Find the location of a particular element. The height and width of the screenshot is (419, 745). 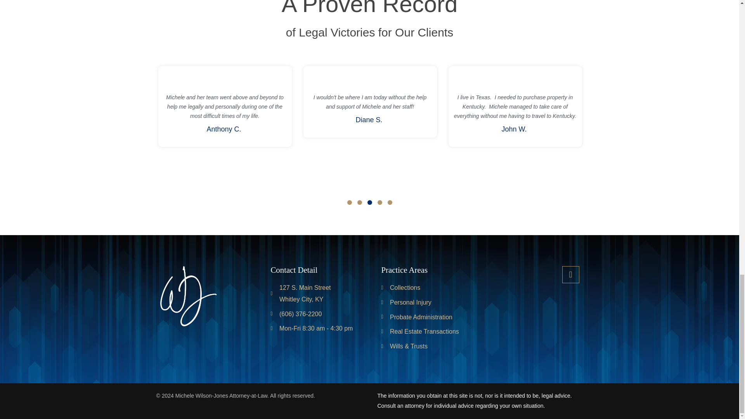

Probate Administration is located at coordinates (424, 317).